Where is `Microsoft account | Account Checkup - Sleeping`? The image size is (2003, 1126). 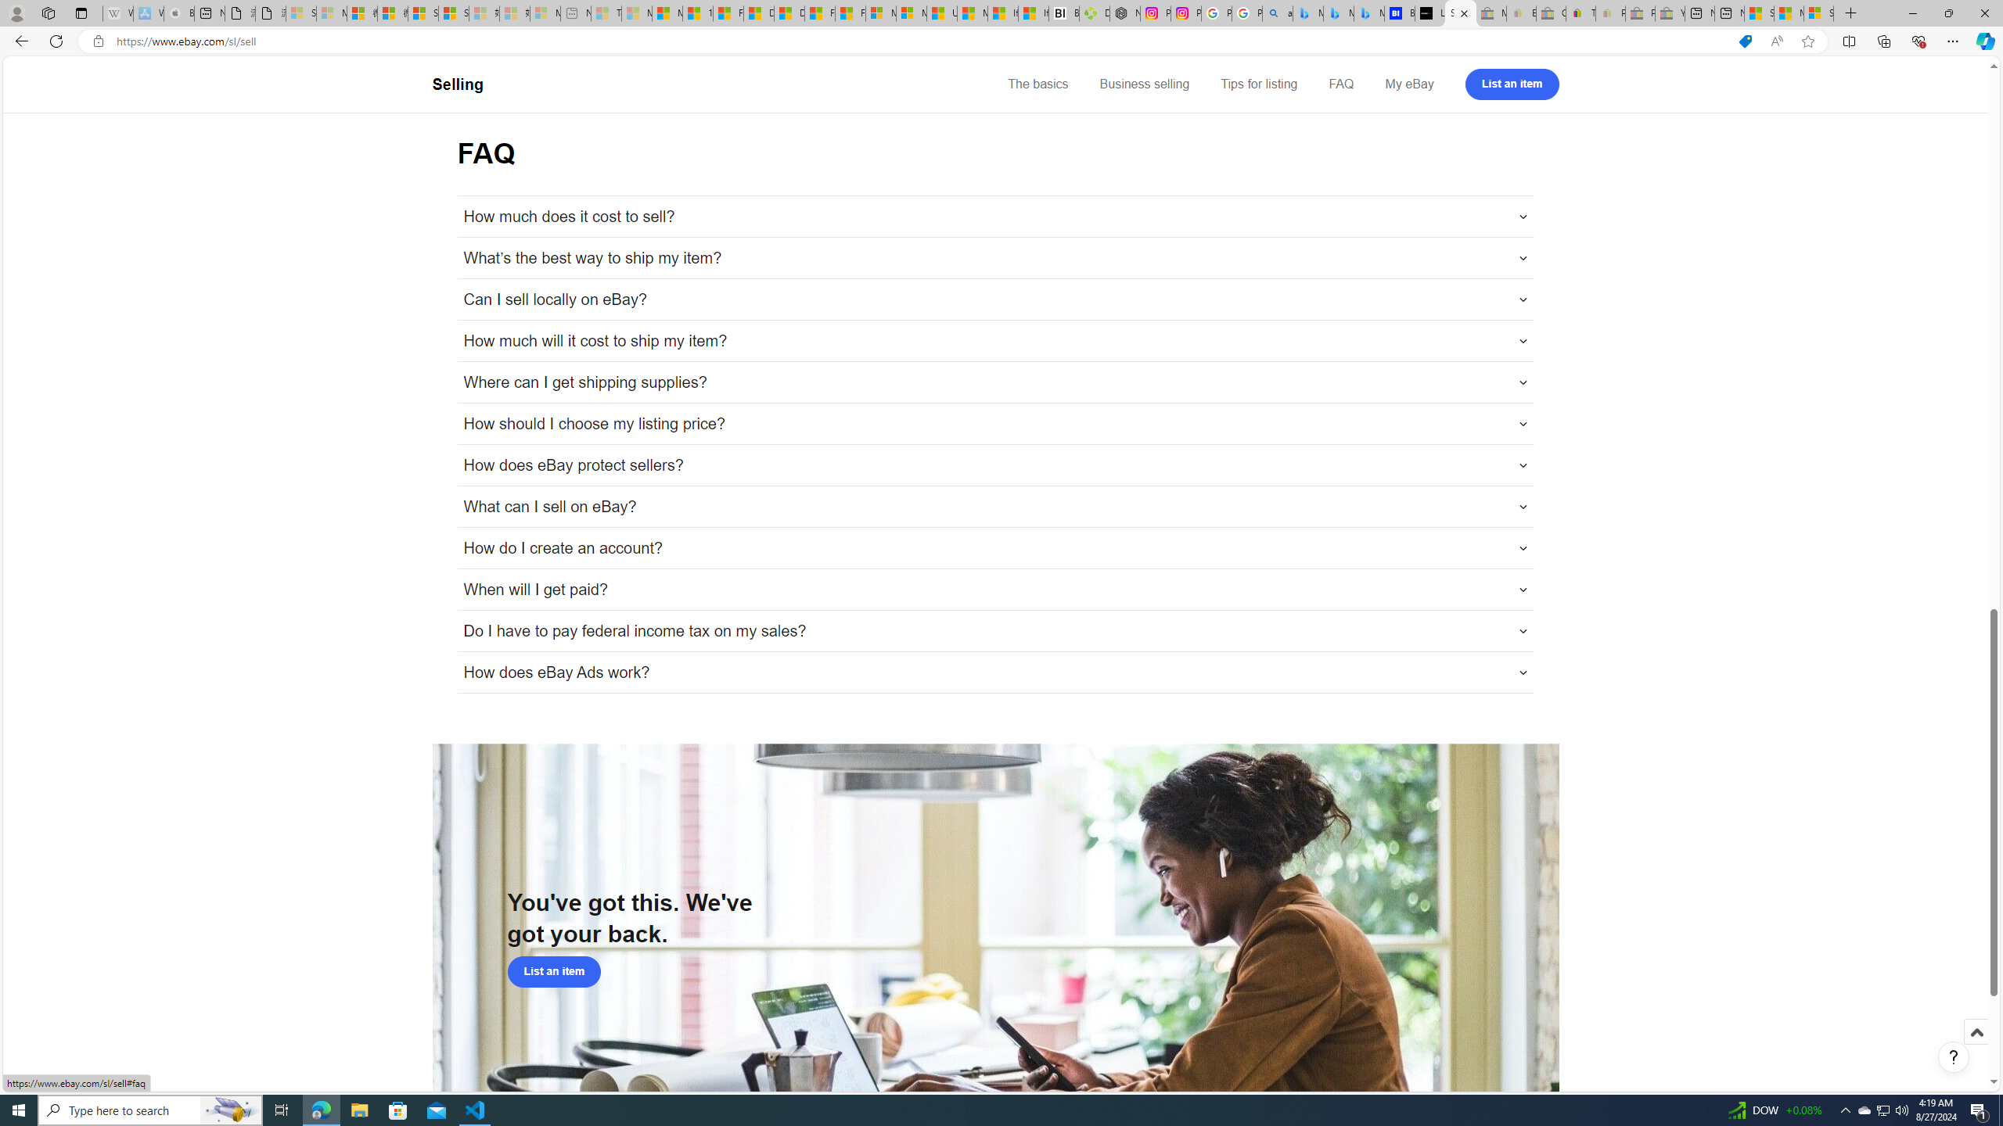
Microsoft account | Account Checkup - Sleeping is located at coordinates (545, 13).